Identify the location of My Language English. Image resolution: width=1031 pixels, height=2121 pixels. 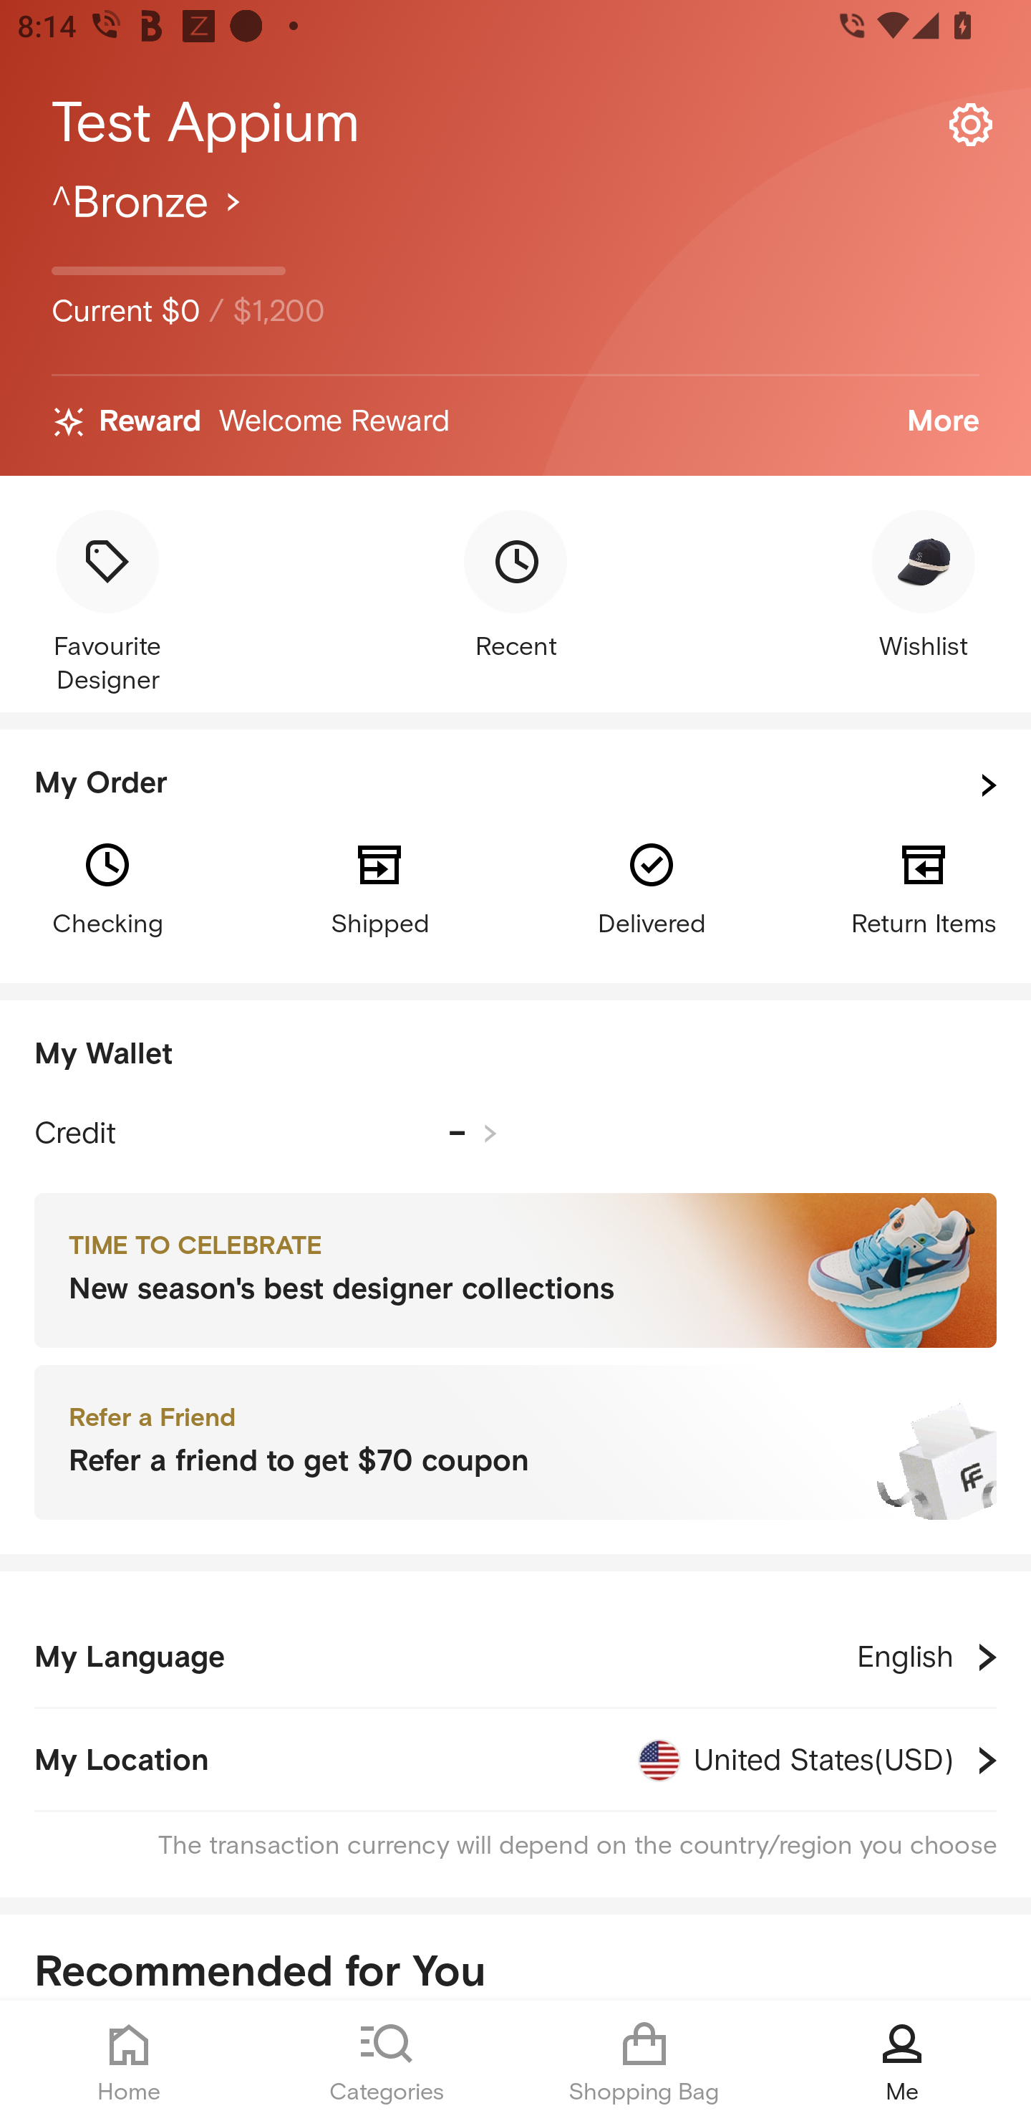
(515, 1657).